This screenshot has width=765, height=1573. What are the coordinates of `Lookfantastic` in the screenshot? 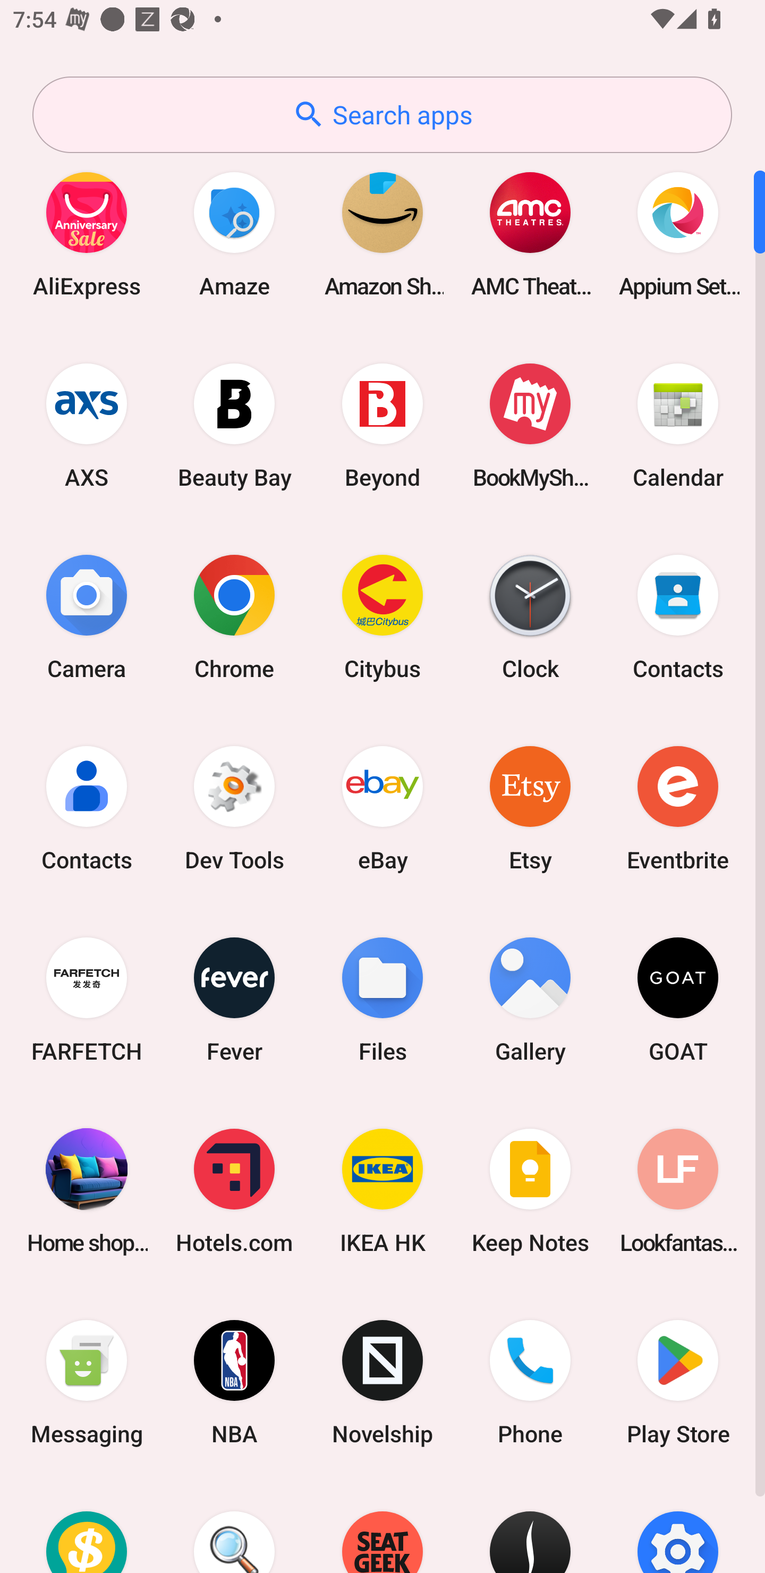 It's located at (678, 1190).